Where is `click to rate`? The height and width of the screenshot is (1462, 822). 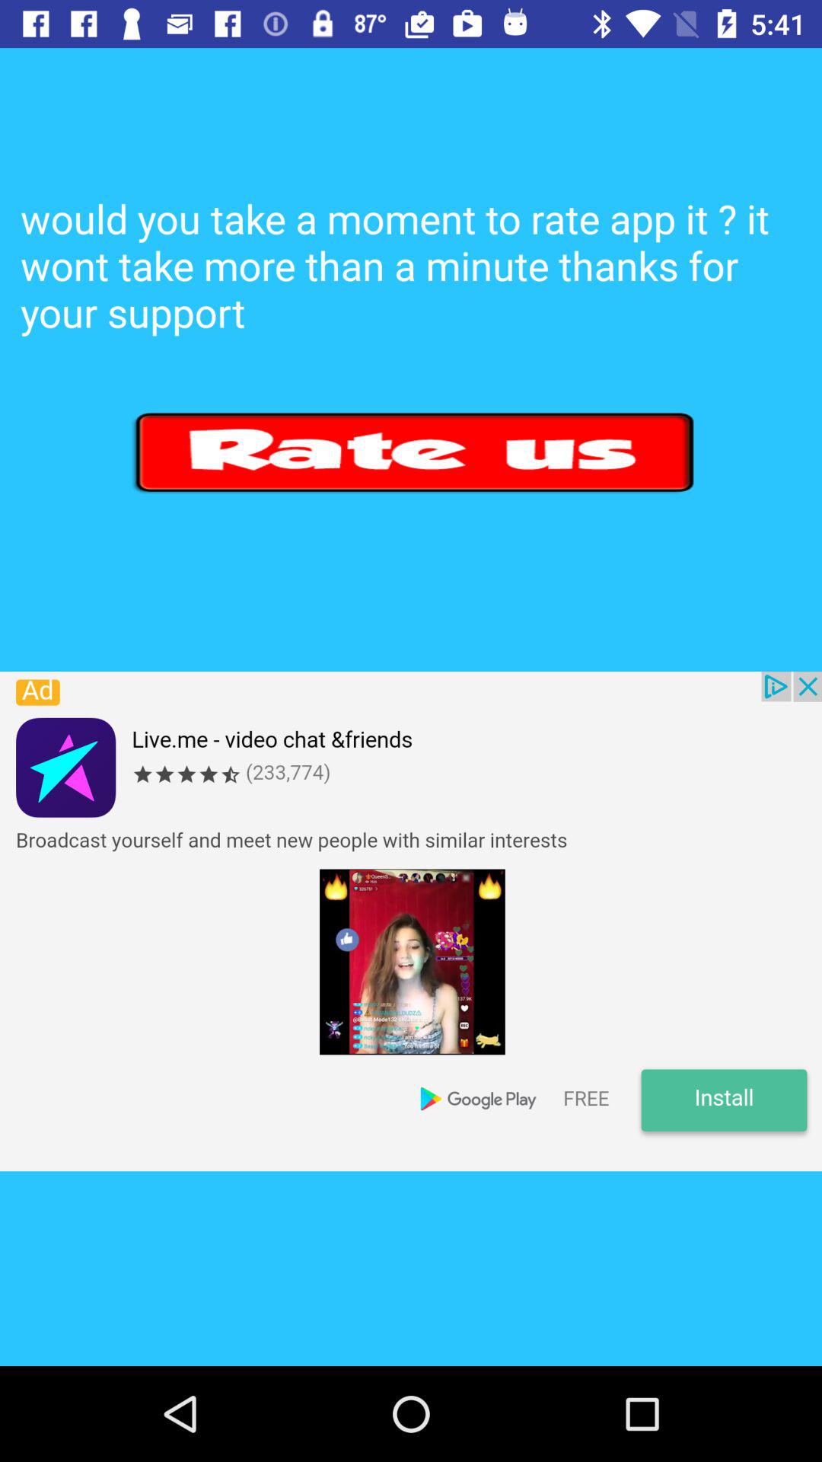 click to rate is located at coordinates (416, 452).